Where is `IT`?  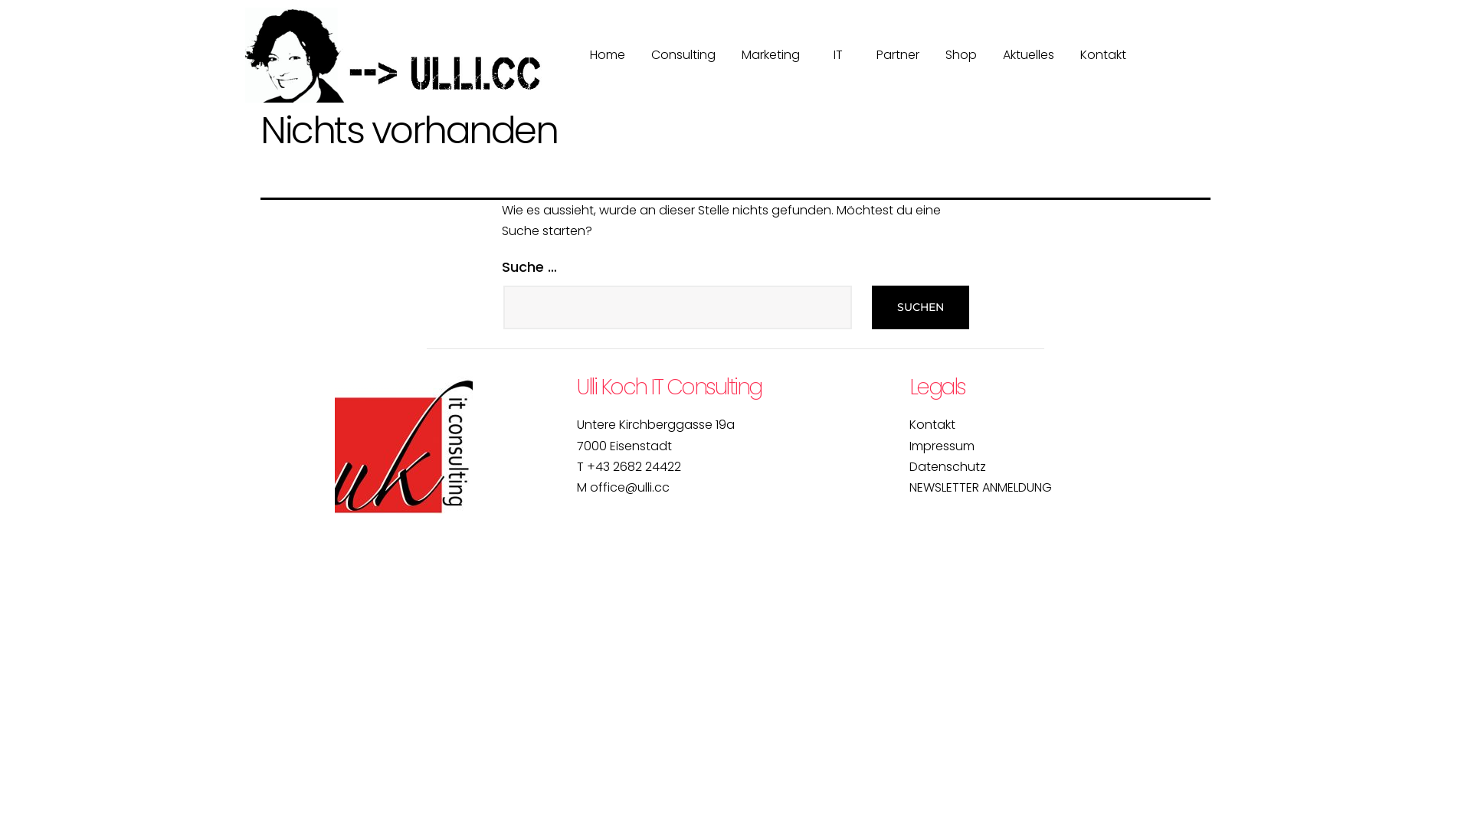
IT is located at coordinates (842, 55).